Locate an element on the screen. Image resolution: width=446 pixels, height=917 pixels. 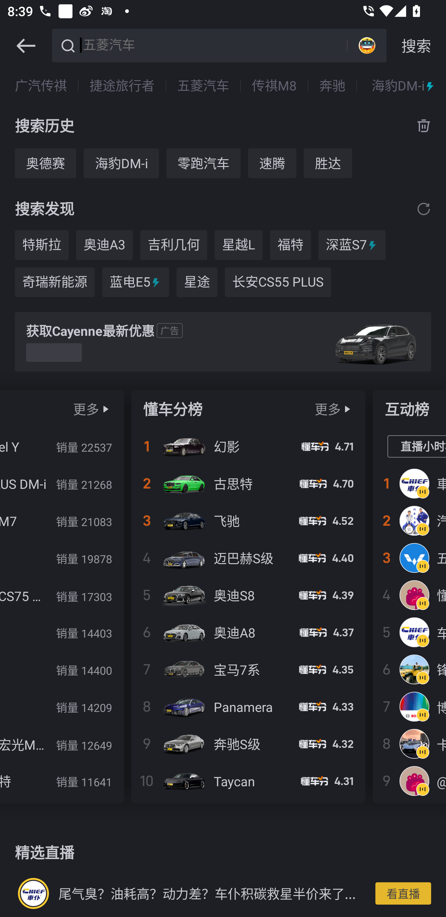
蓝电E5 is located at coordinates (135, 283).